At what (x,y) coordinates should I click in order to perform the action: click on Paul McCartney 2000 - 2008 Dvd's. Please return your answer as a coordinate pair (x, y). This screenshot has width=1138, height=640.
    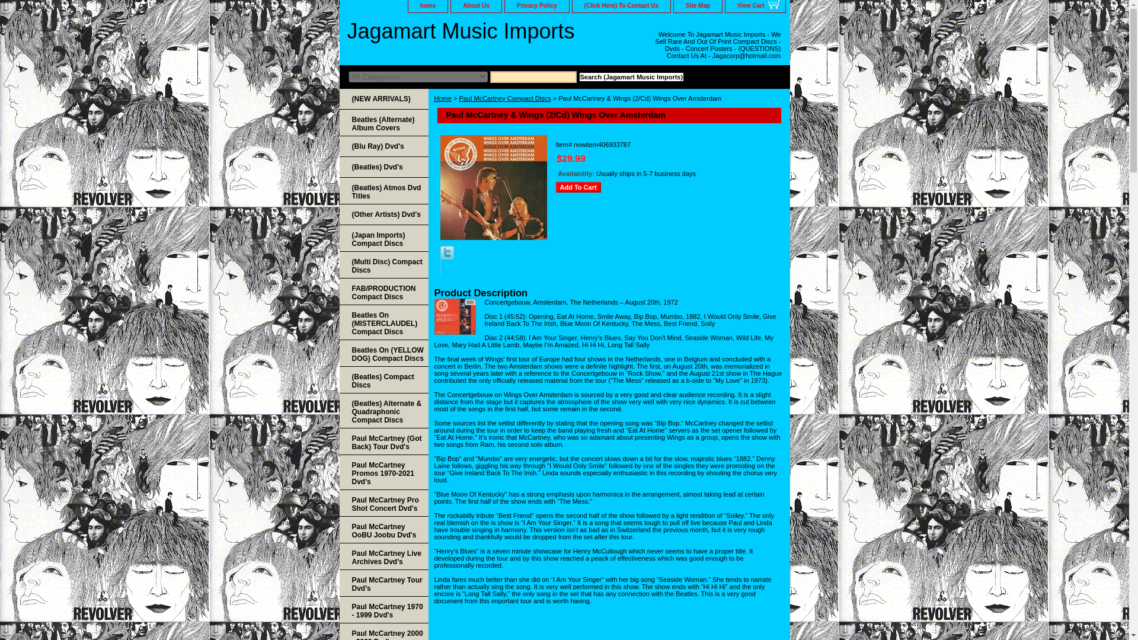
    Looking at the image, I should click on (383, 632).